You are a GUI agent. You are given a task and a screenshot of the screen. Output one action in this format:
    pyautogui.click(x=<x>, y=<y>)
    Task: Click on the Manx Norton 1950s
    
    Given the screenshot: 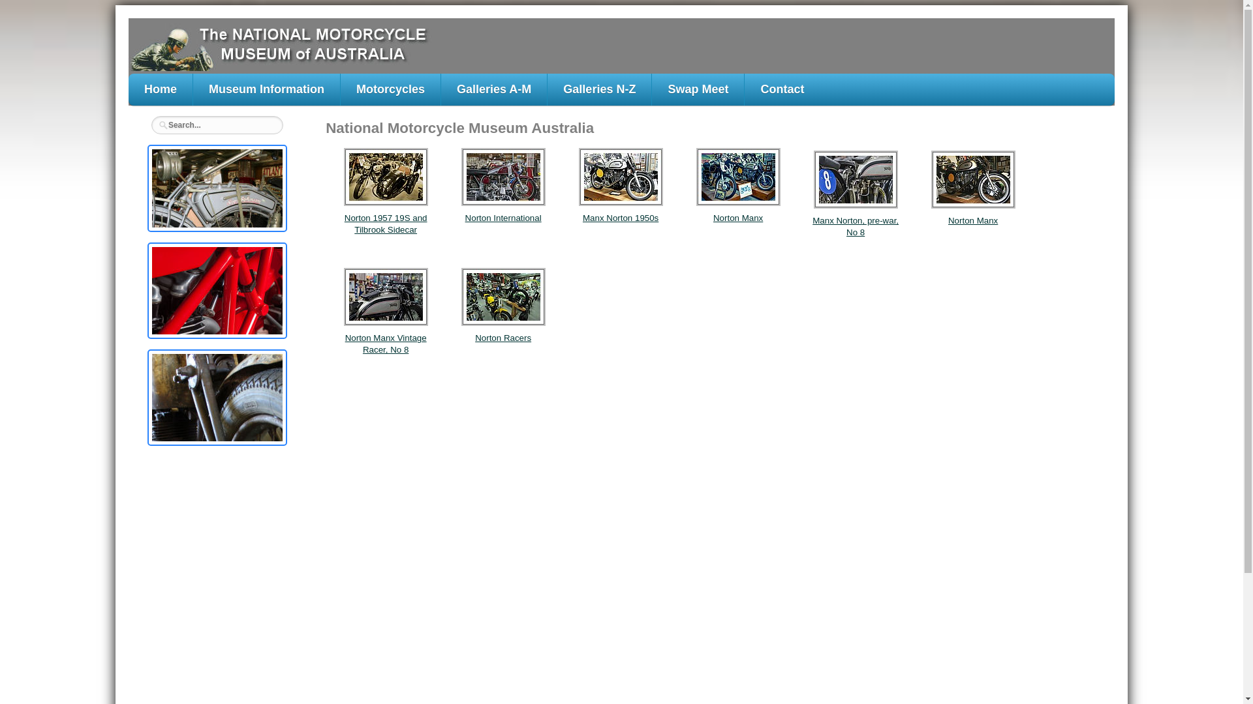 What is the action you would take?
    pyautogui.click(x=621, y=218)
    